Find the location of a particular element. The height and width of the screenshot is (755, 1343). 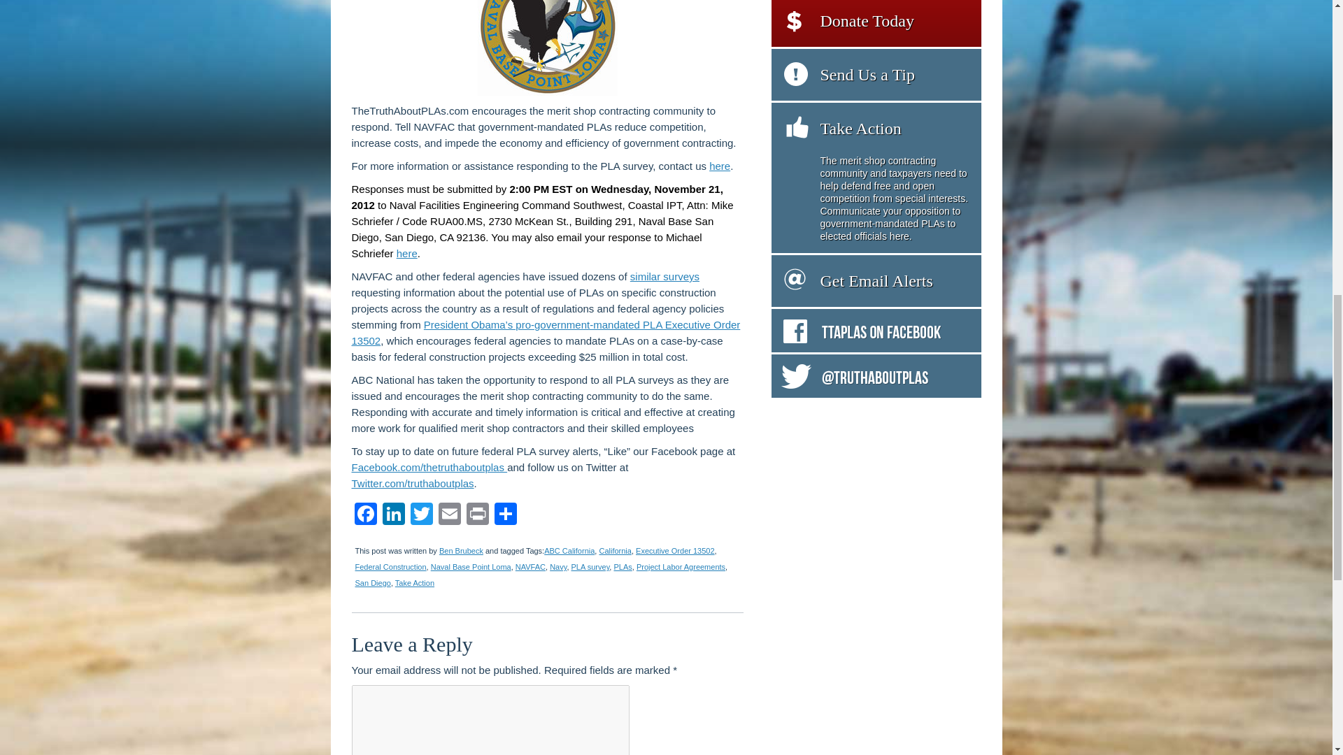

Print is located at coordinates (477, 516).